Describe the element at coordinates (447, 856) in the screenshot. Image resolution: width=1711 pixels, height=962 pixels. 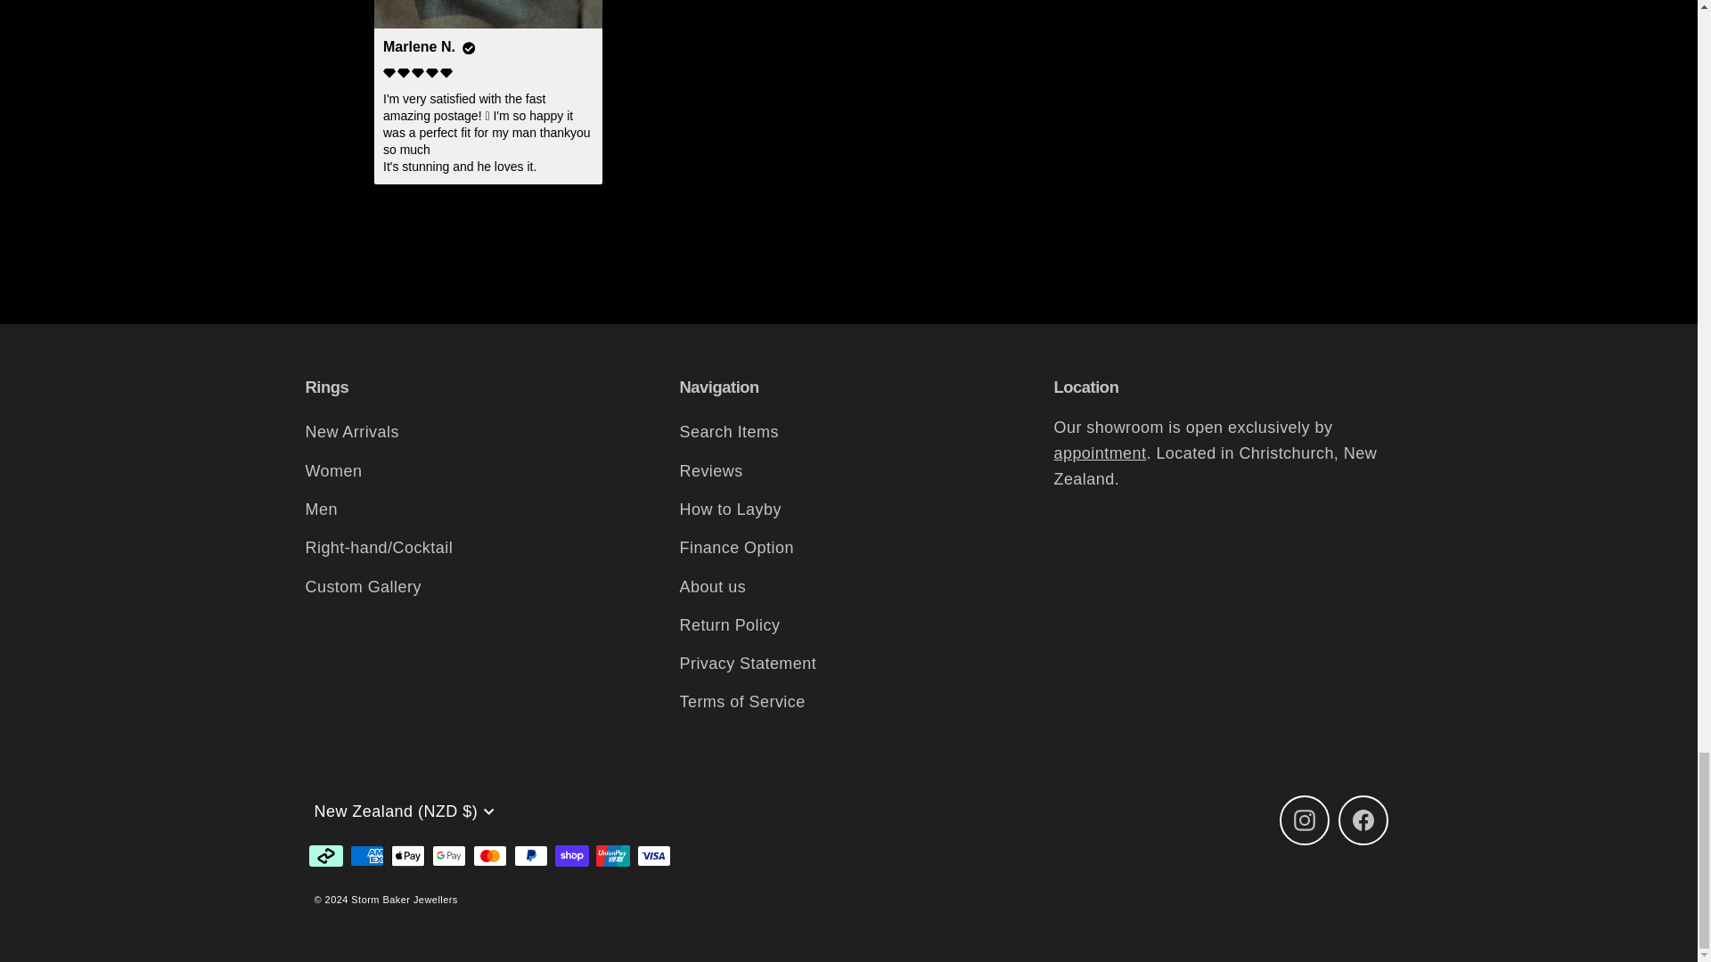
I see `Google Pay` at that location.